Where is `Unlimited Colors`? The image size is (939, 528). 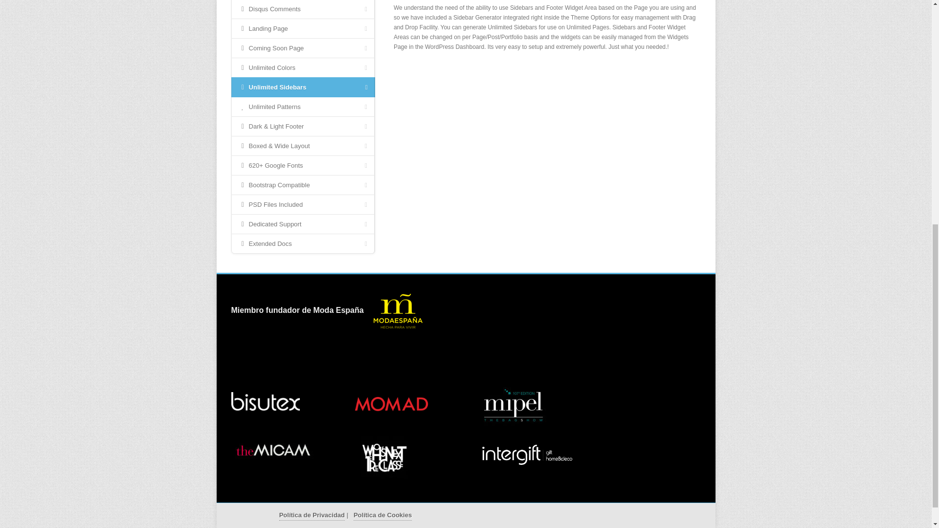 Unlimited Colors is located at coordinates (303, 67).